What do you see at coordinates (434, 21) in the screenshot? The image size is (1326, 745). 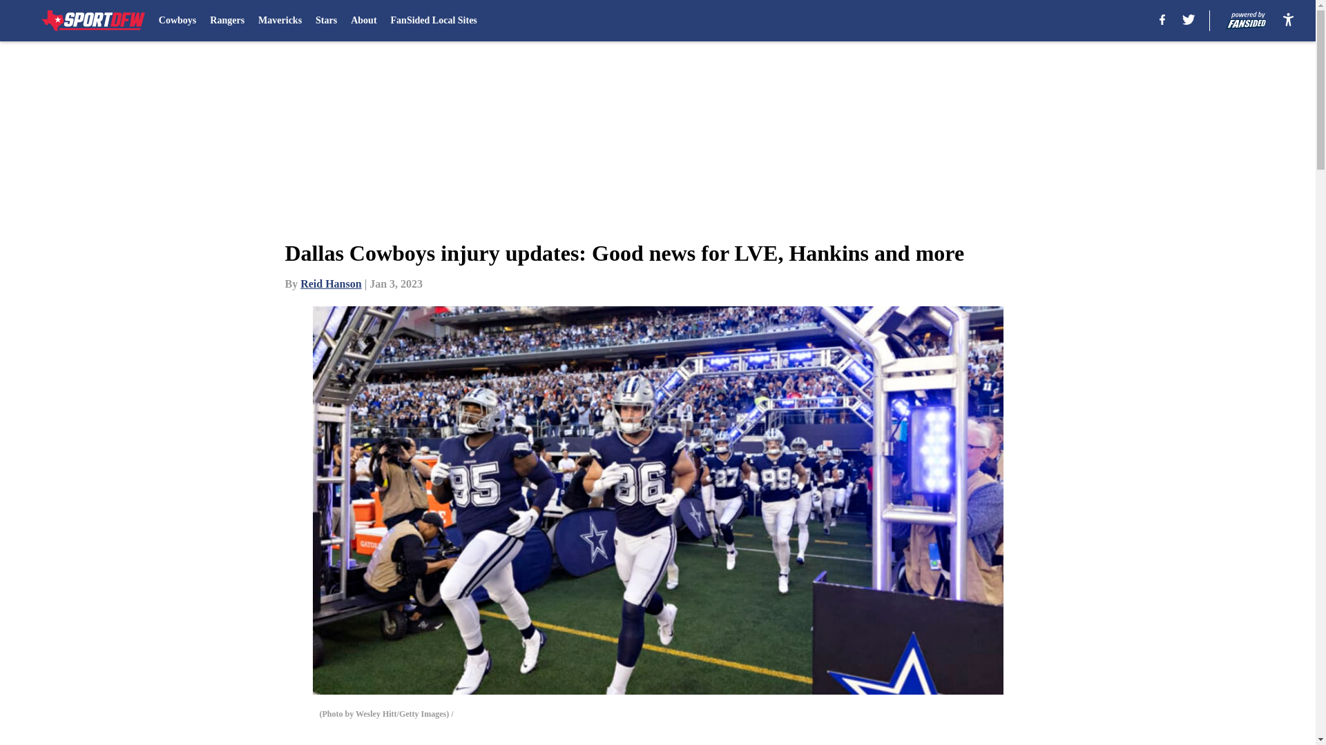 I see `FanSided Local Sites` at bounding box center [434, 21].